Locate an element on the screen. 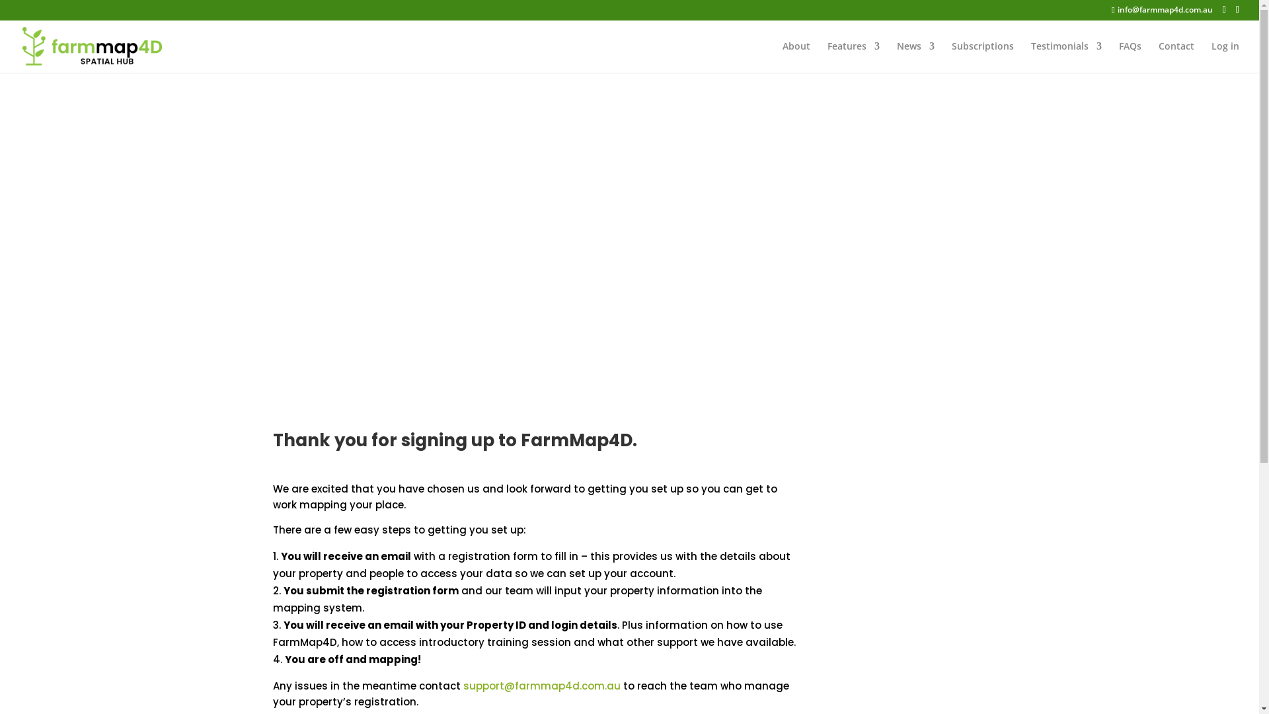 The height and width of the screenshot is (714, 1269). Log in is located at coordinates (1225, 57).